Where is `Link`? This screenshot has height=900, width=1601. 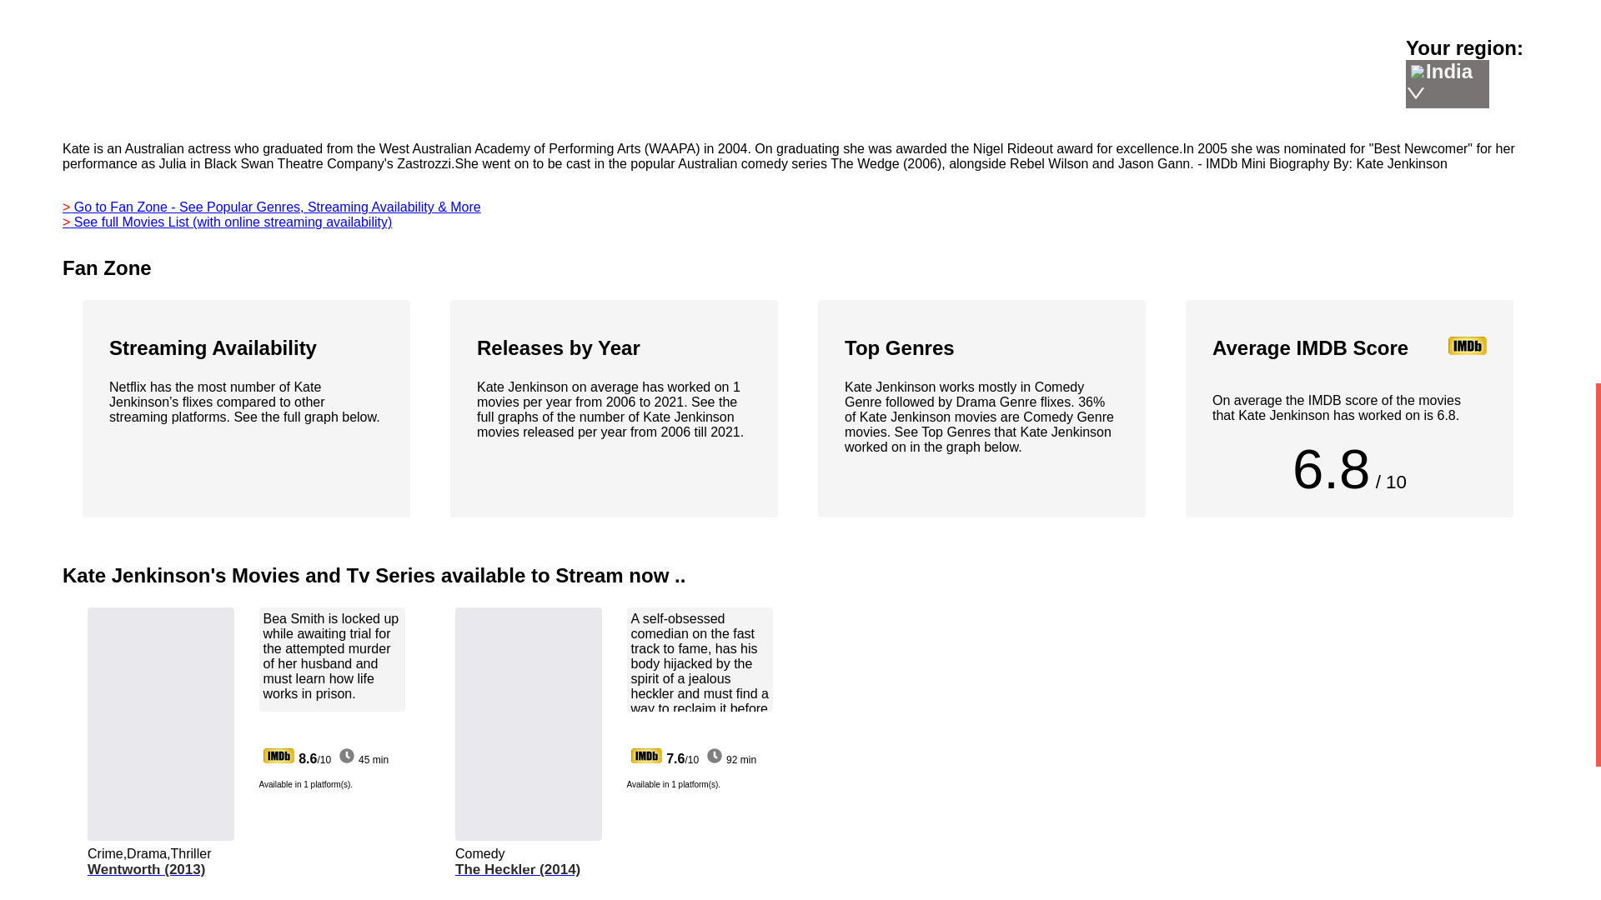 Link is located at coordinates (1469, 12).